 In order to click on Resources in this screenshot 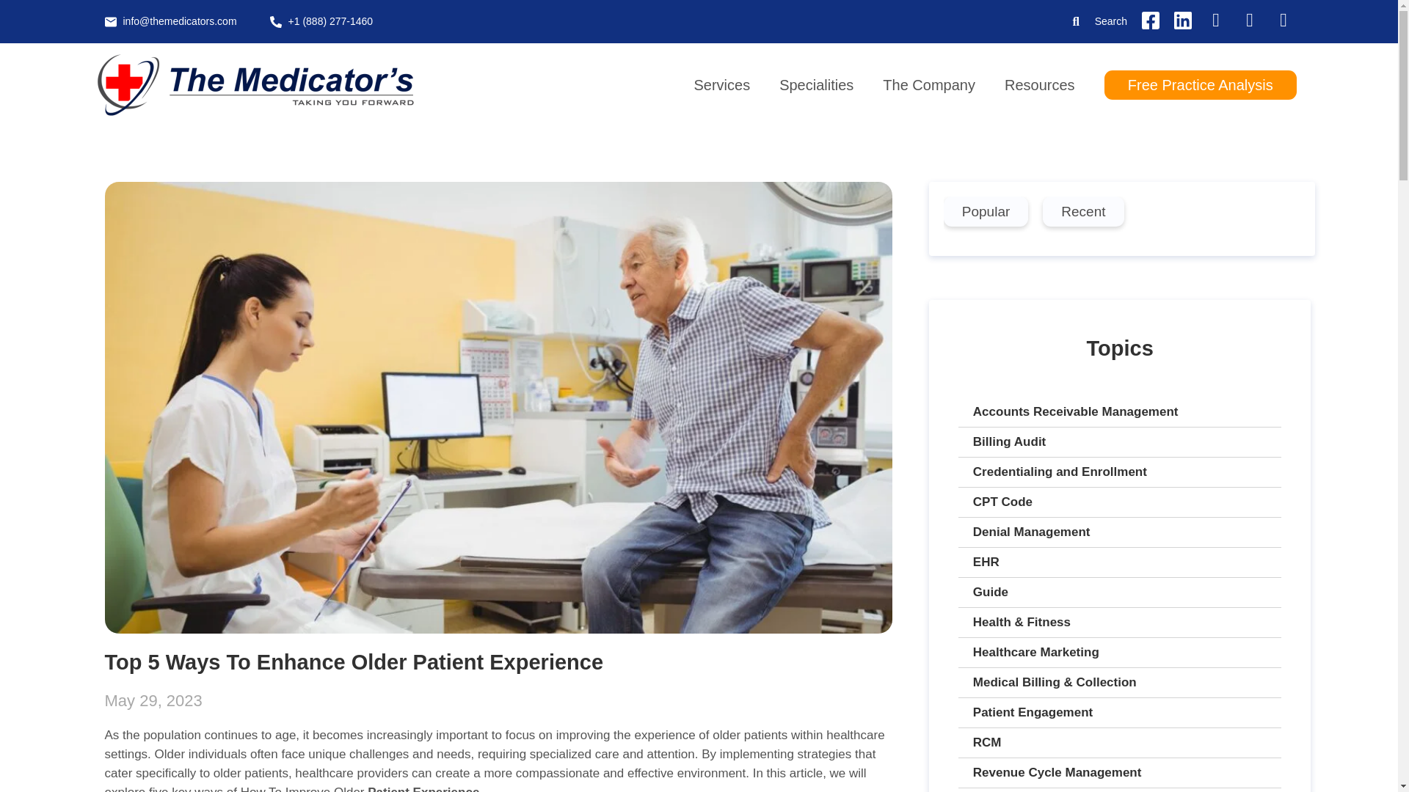, I will do `click(1039, 84)`.